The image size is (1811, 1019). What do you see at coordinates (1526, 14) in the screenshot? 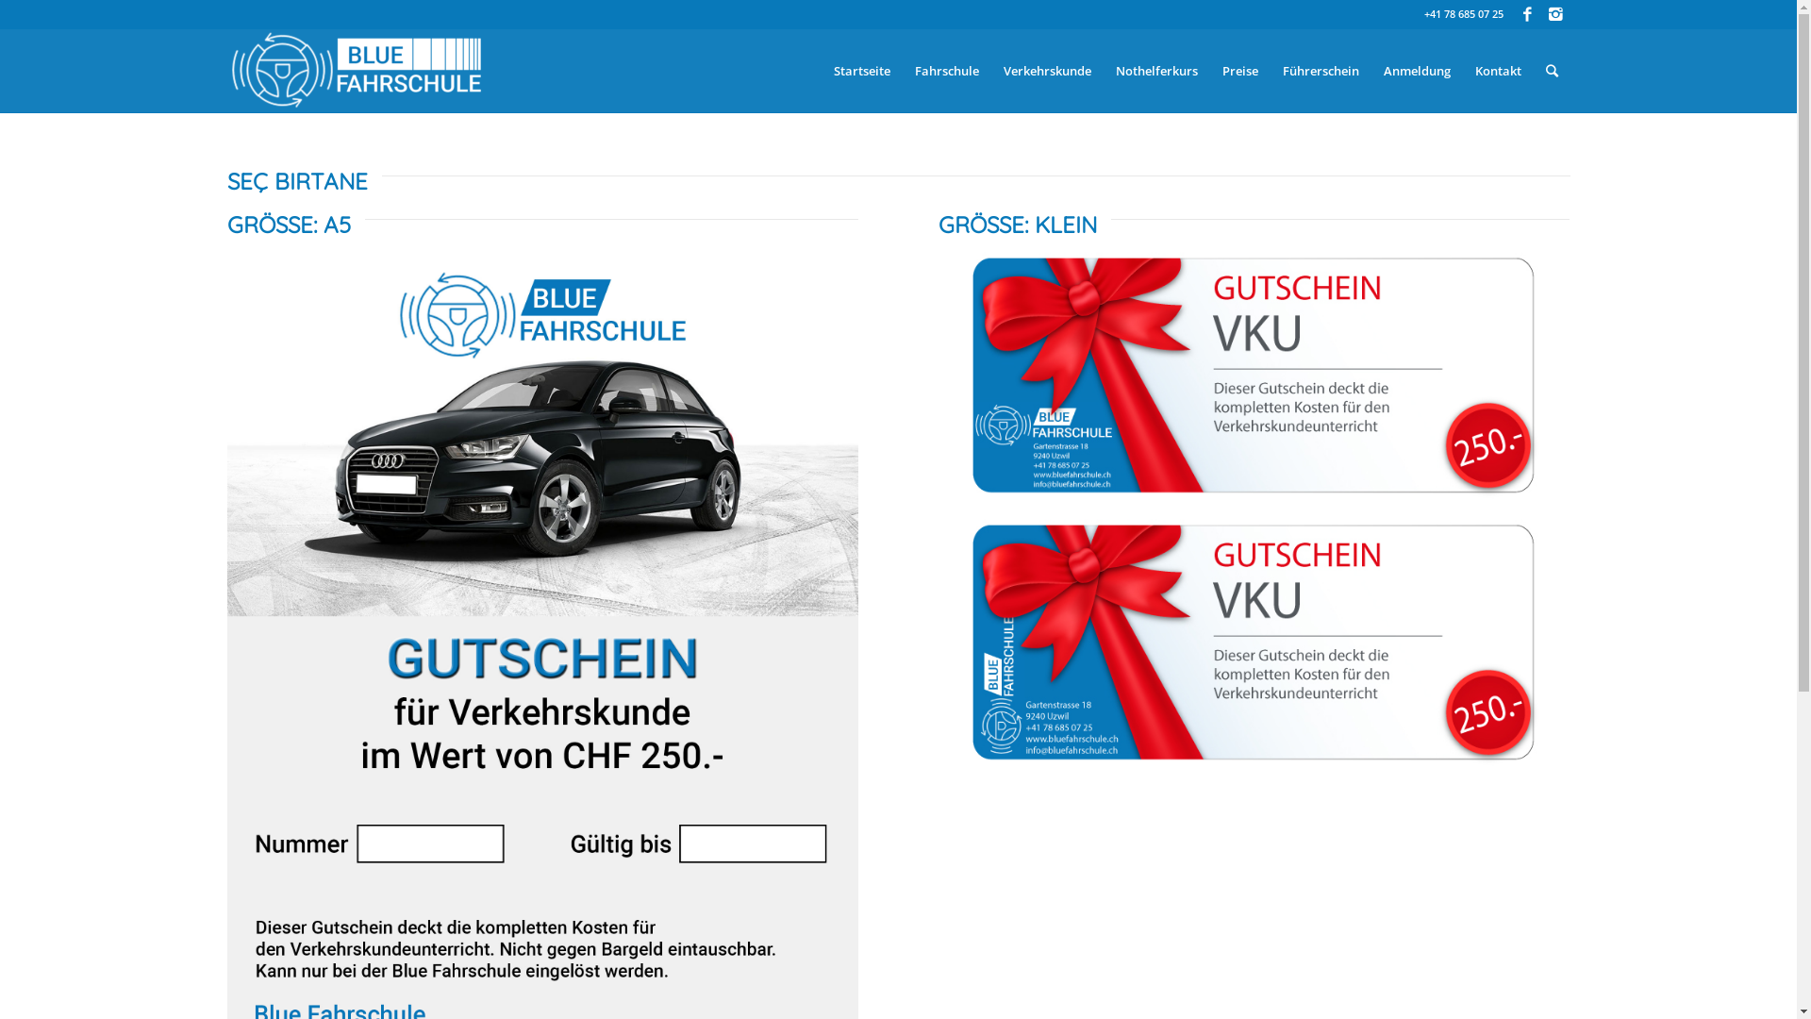
I see `Facebook` at bounding box center [1526, 14].